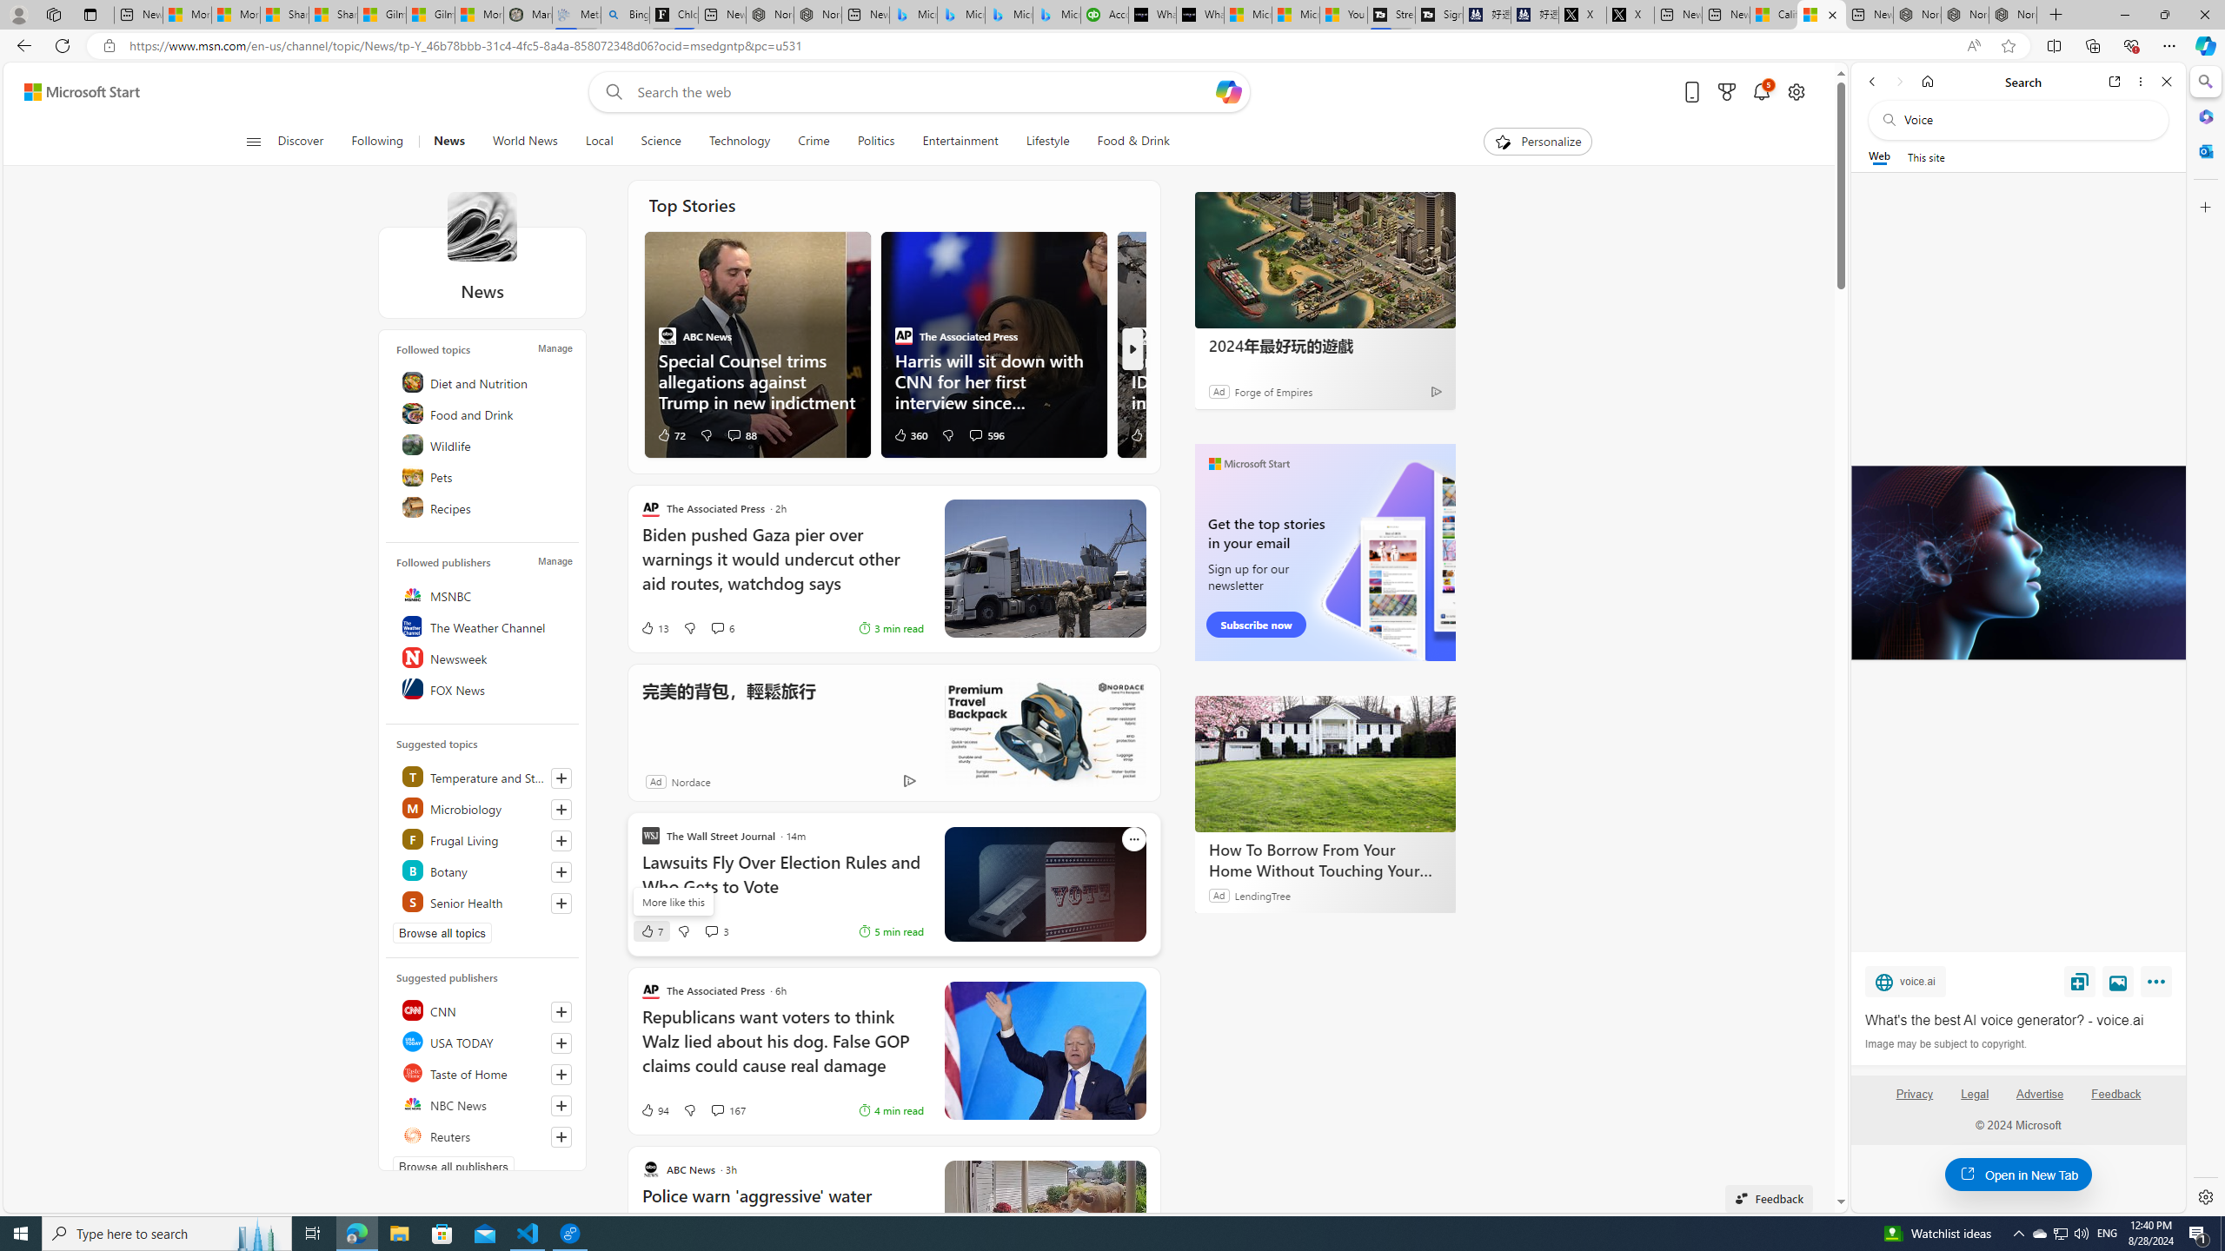 The width and height of the screenshot is (2225, 1251). What do you see at coordinates (909, 434) in the screenshot?
I see `360 Like` at bounding box center [909, 434].